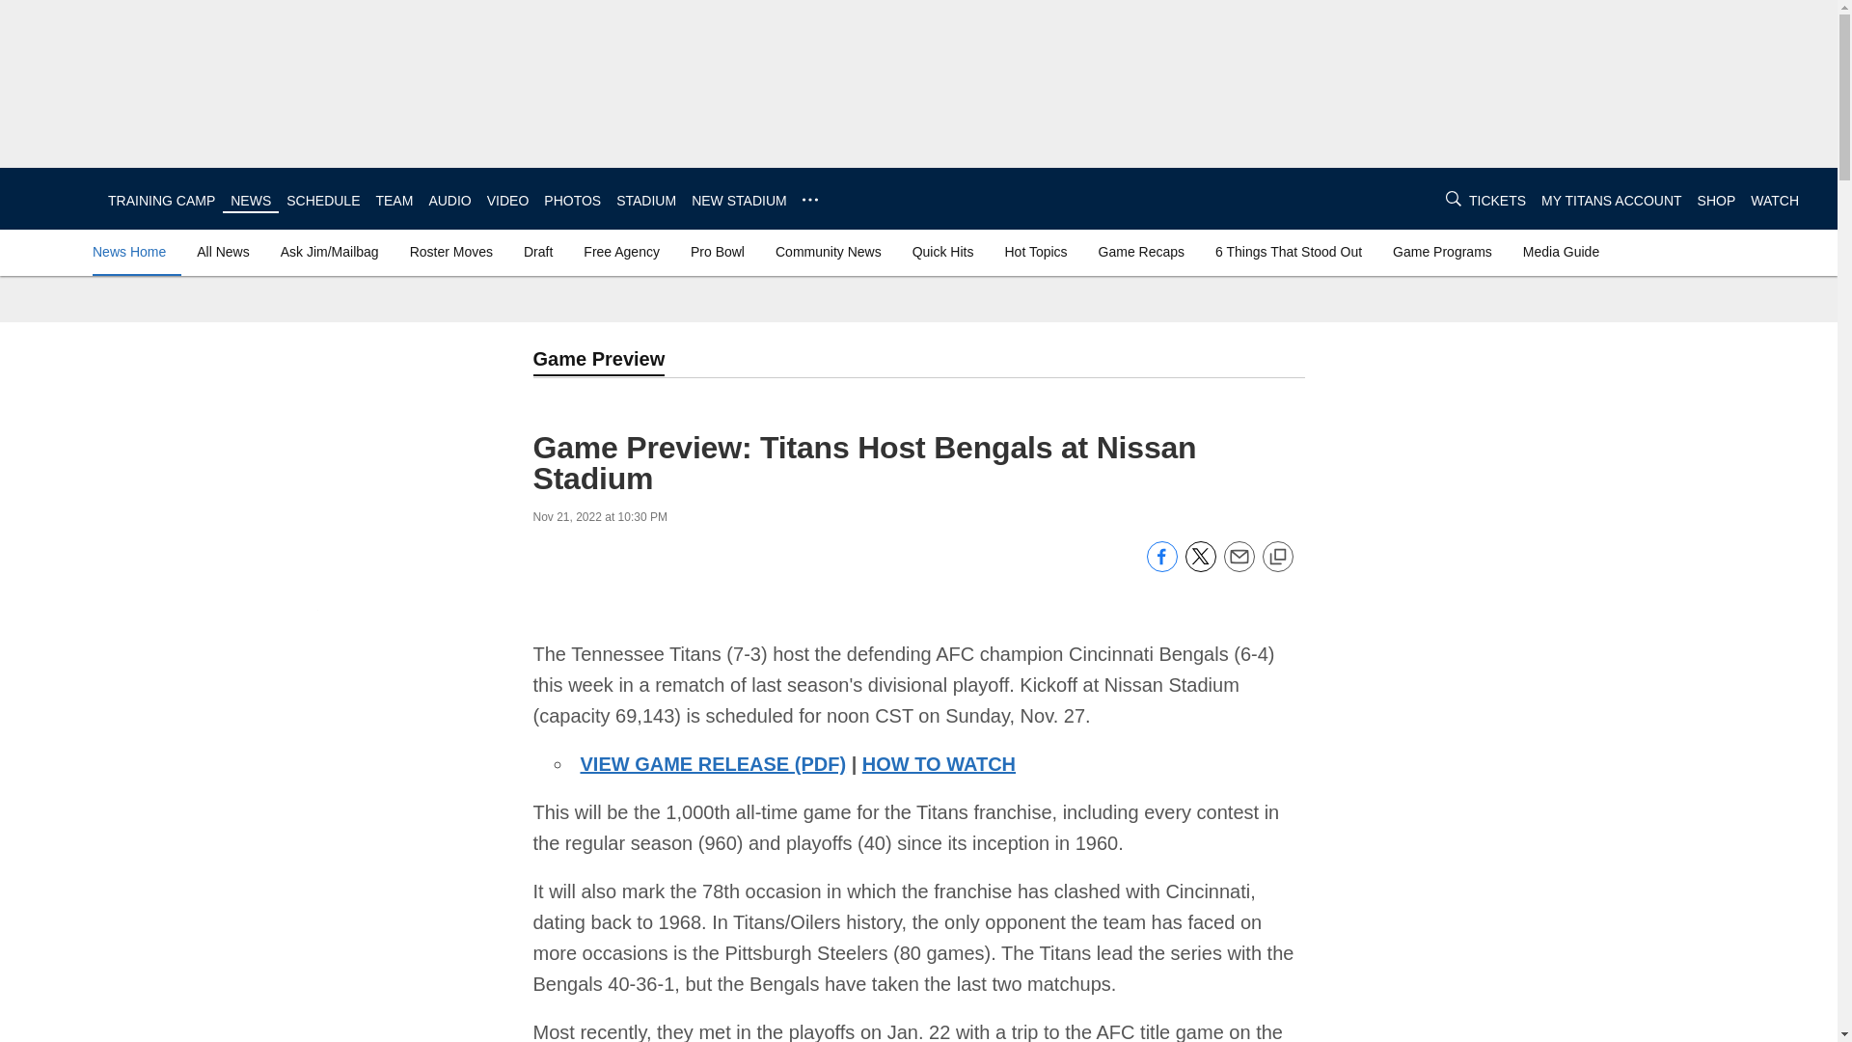  Describe the element at coordinates (1497, 201) in the screenshot. I see `TICKETS` at that location.